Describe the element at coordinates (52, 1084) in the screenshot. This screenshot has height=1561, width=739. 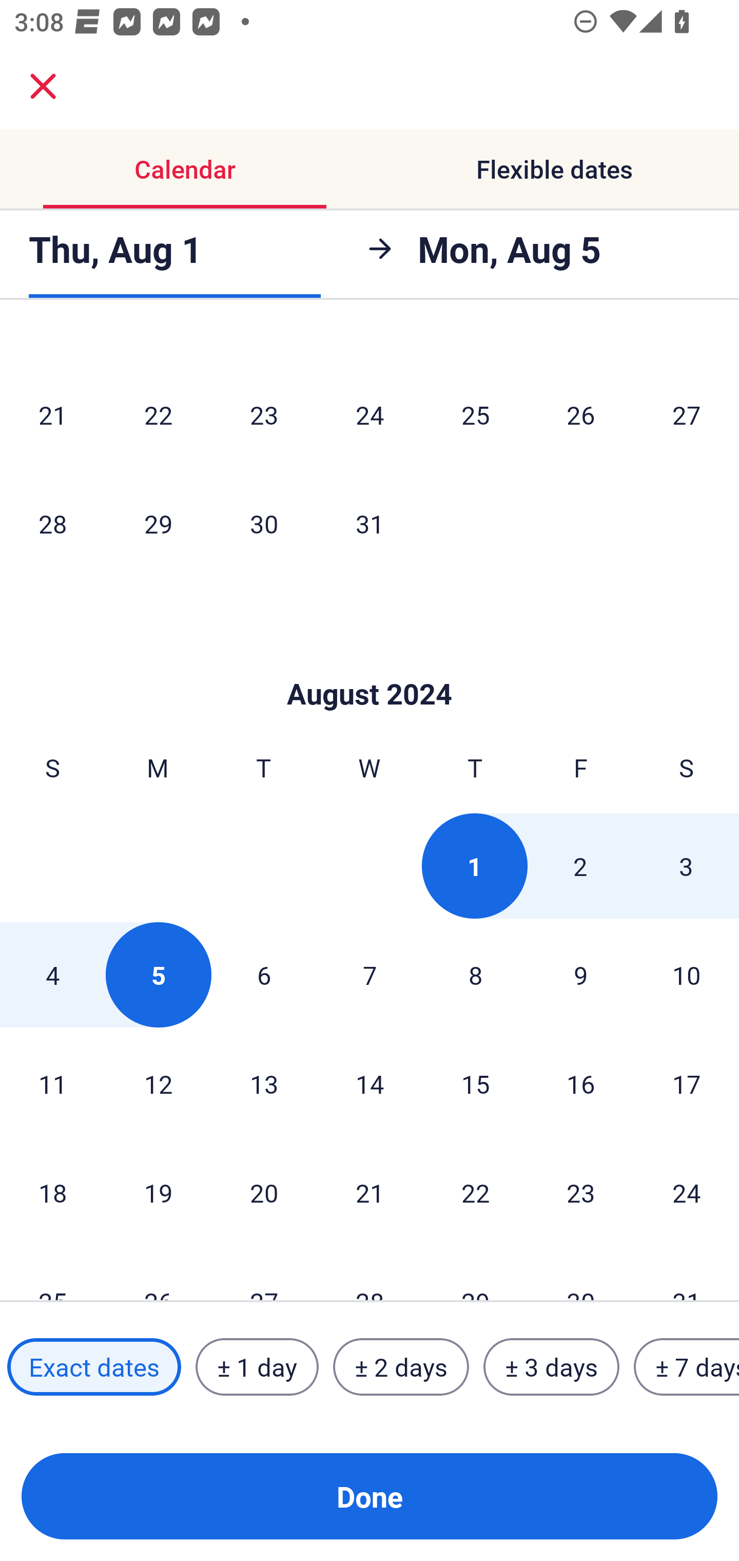
I see `11 Sunday, August 11, 2024` at that location.